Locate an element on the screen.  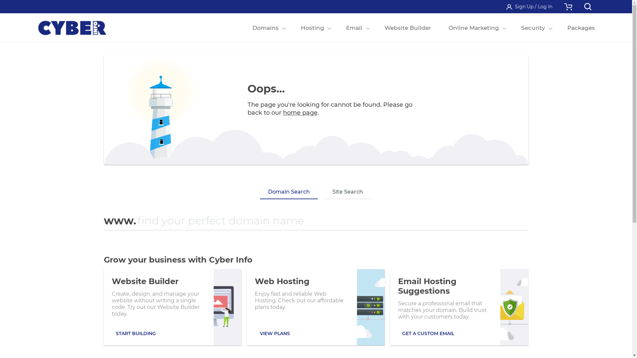
home page is located at coordinates (300, 113).